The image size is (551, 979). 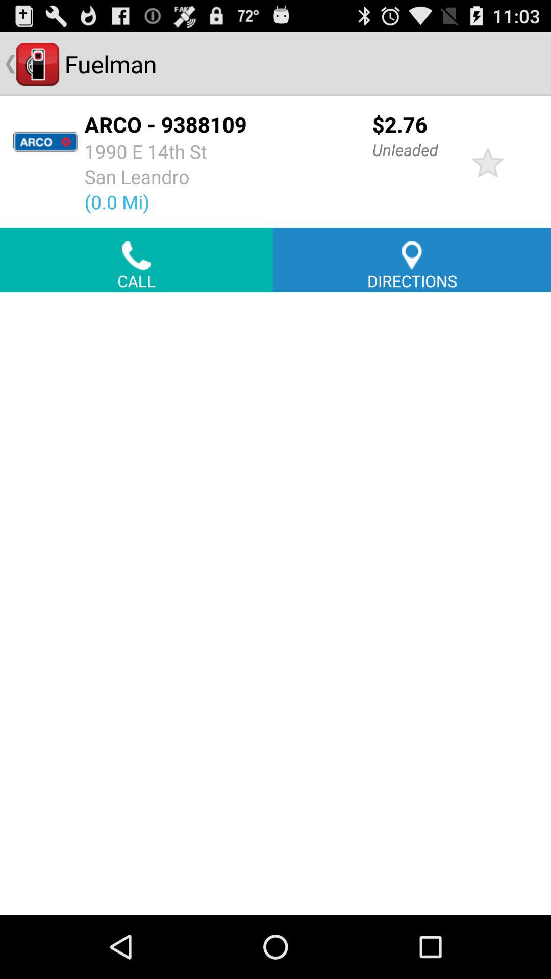 I want to click on tap the icon above directions icon, so click(x=488, y=162).